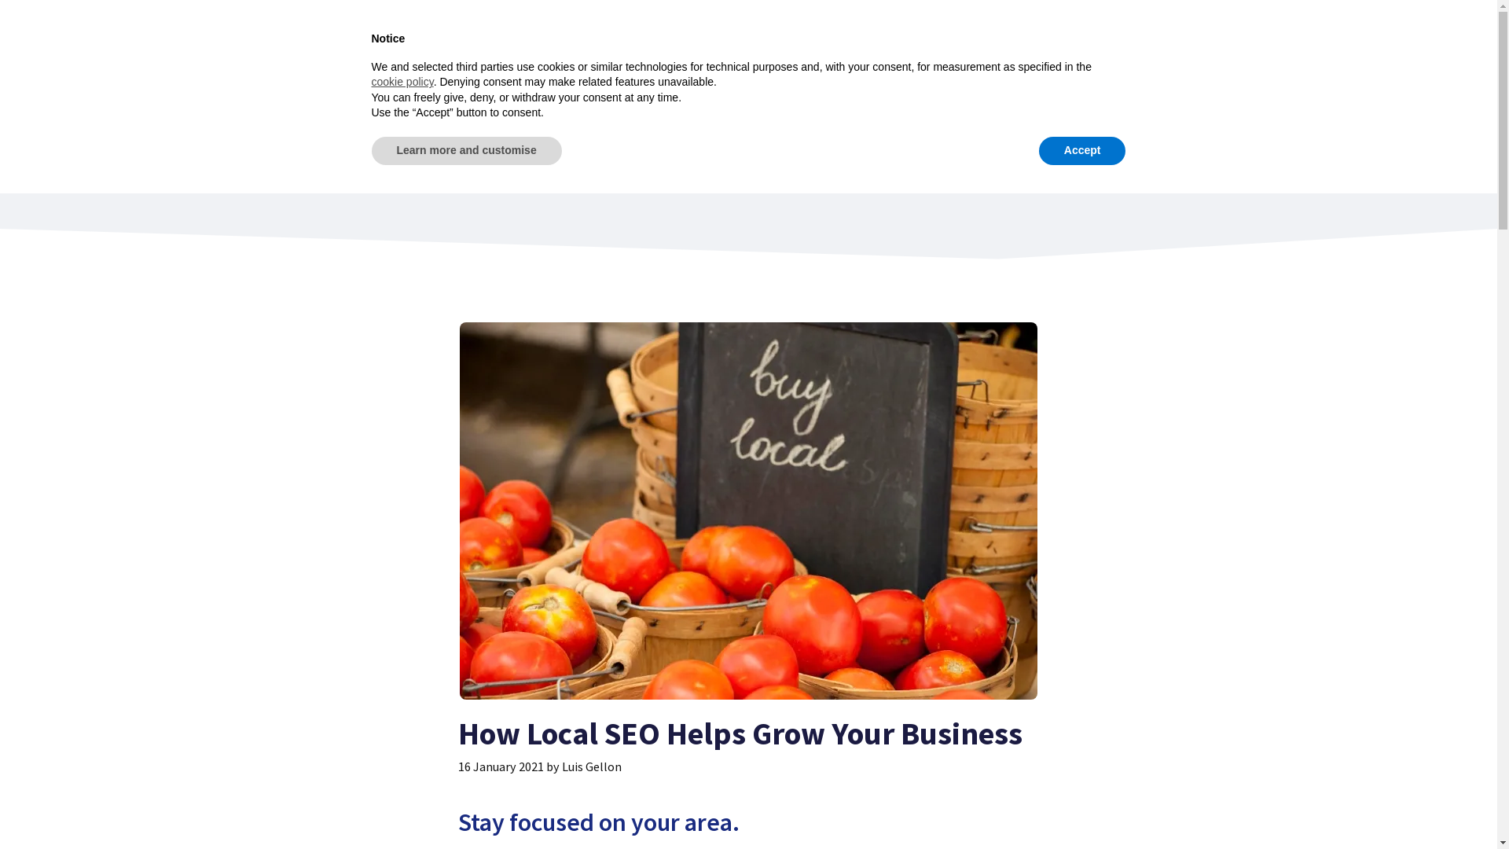  Describe the element at coordinates (591, 766) in the screenshot. I see `Luis Gellon` at that location.